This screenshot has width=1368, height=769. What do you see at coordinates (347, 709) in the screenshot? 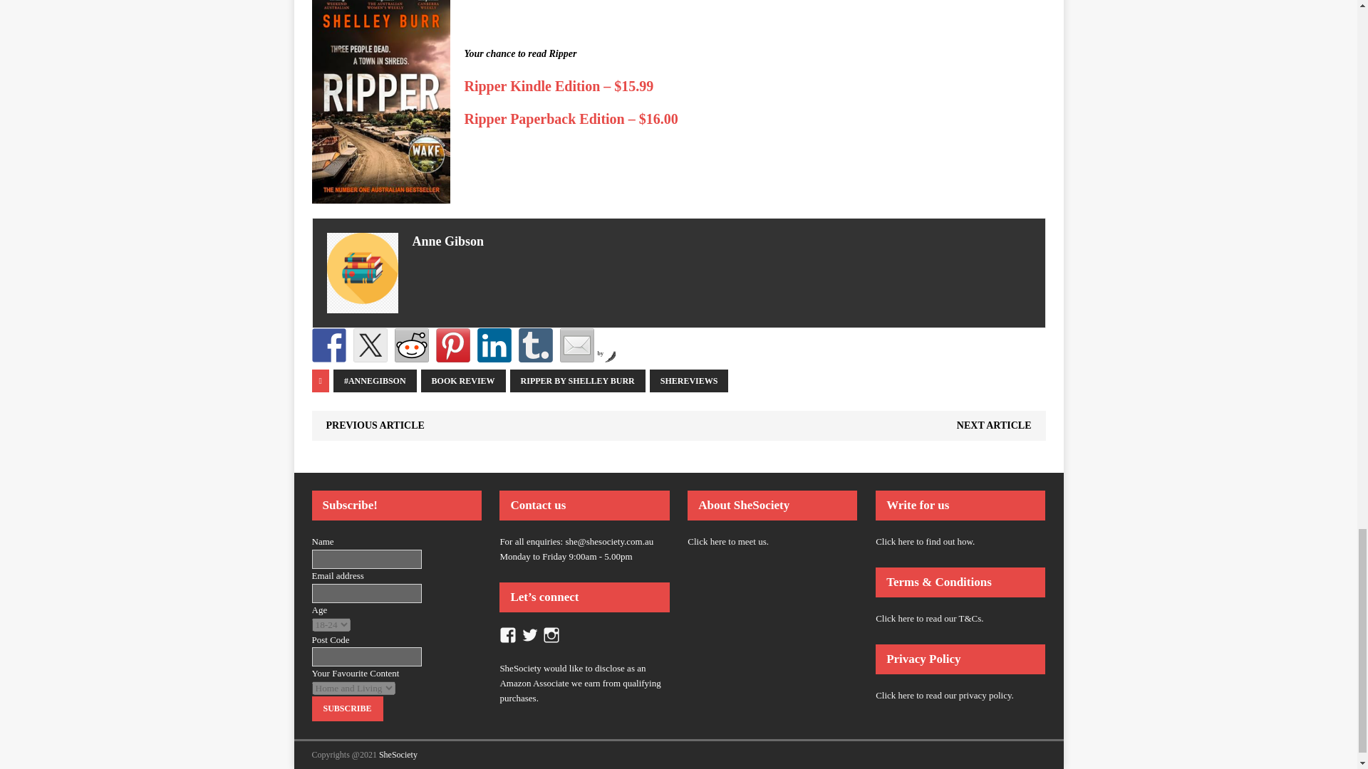
I see `Subscribe` at bounding box center [347, 709].